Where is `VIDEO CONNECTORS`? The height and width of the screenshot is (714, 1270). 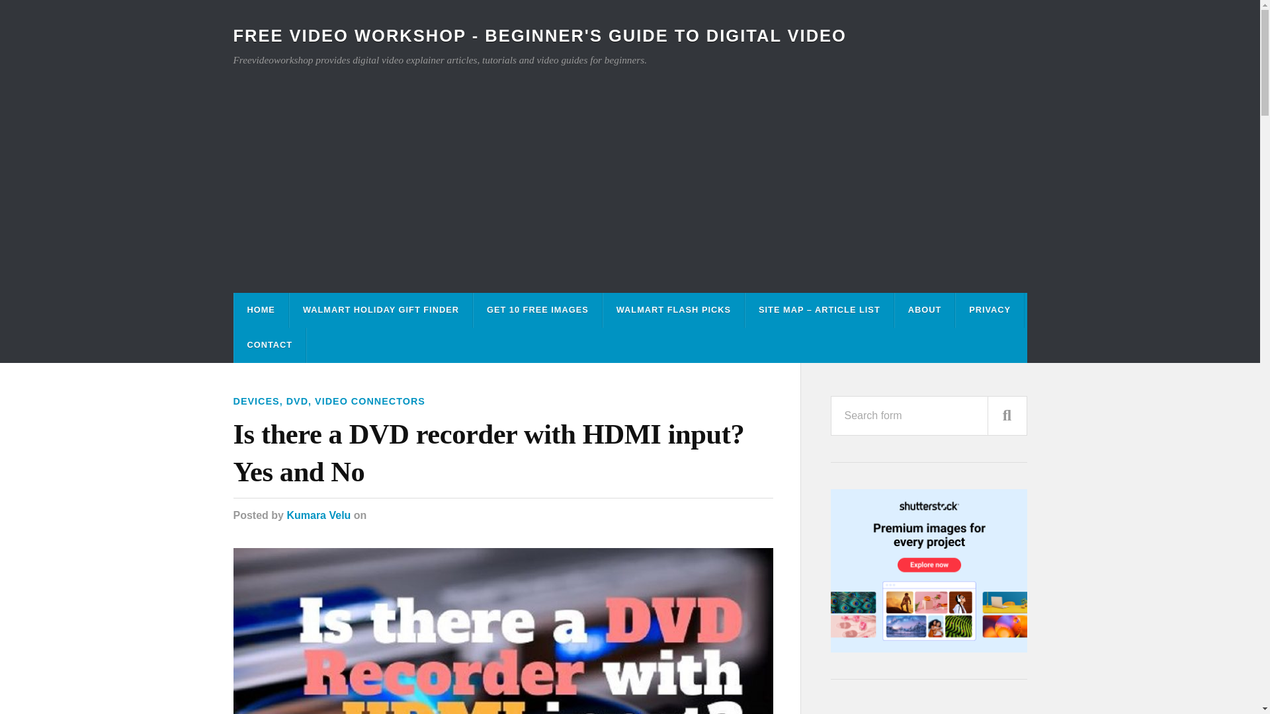
VIDEO CONNECTORS is located at coordinates (370, 401).